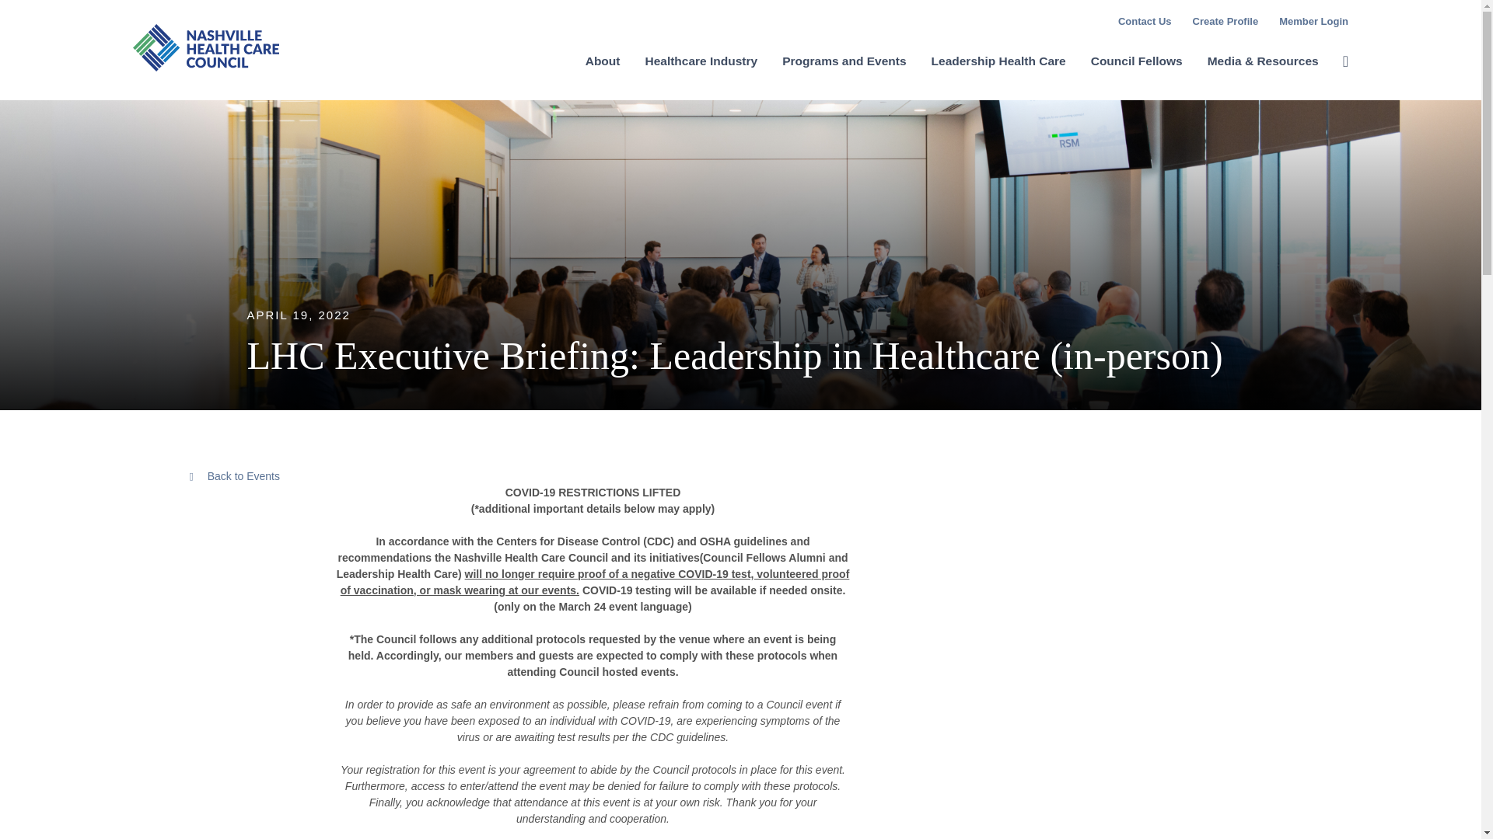 The image size is (1493, 839). Describe the element at coordinates (998, 71) in the screenshot. I see `Leadership Health Care` at that location.